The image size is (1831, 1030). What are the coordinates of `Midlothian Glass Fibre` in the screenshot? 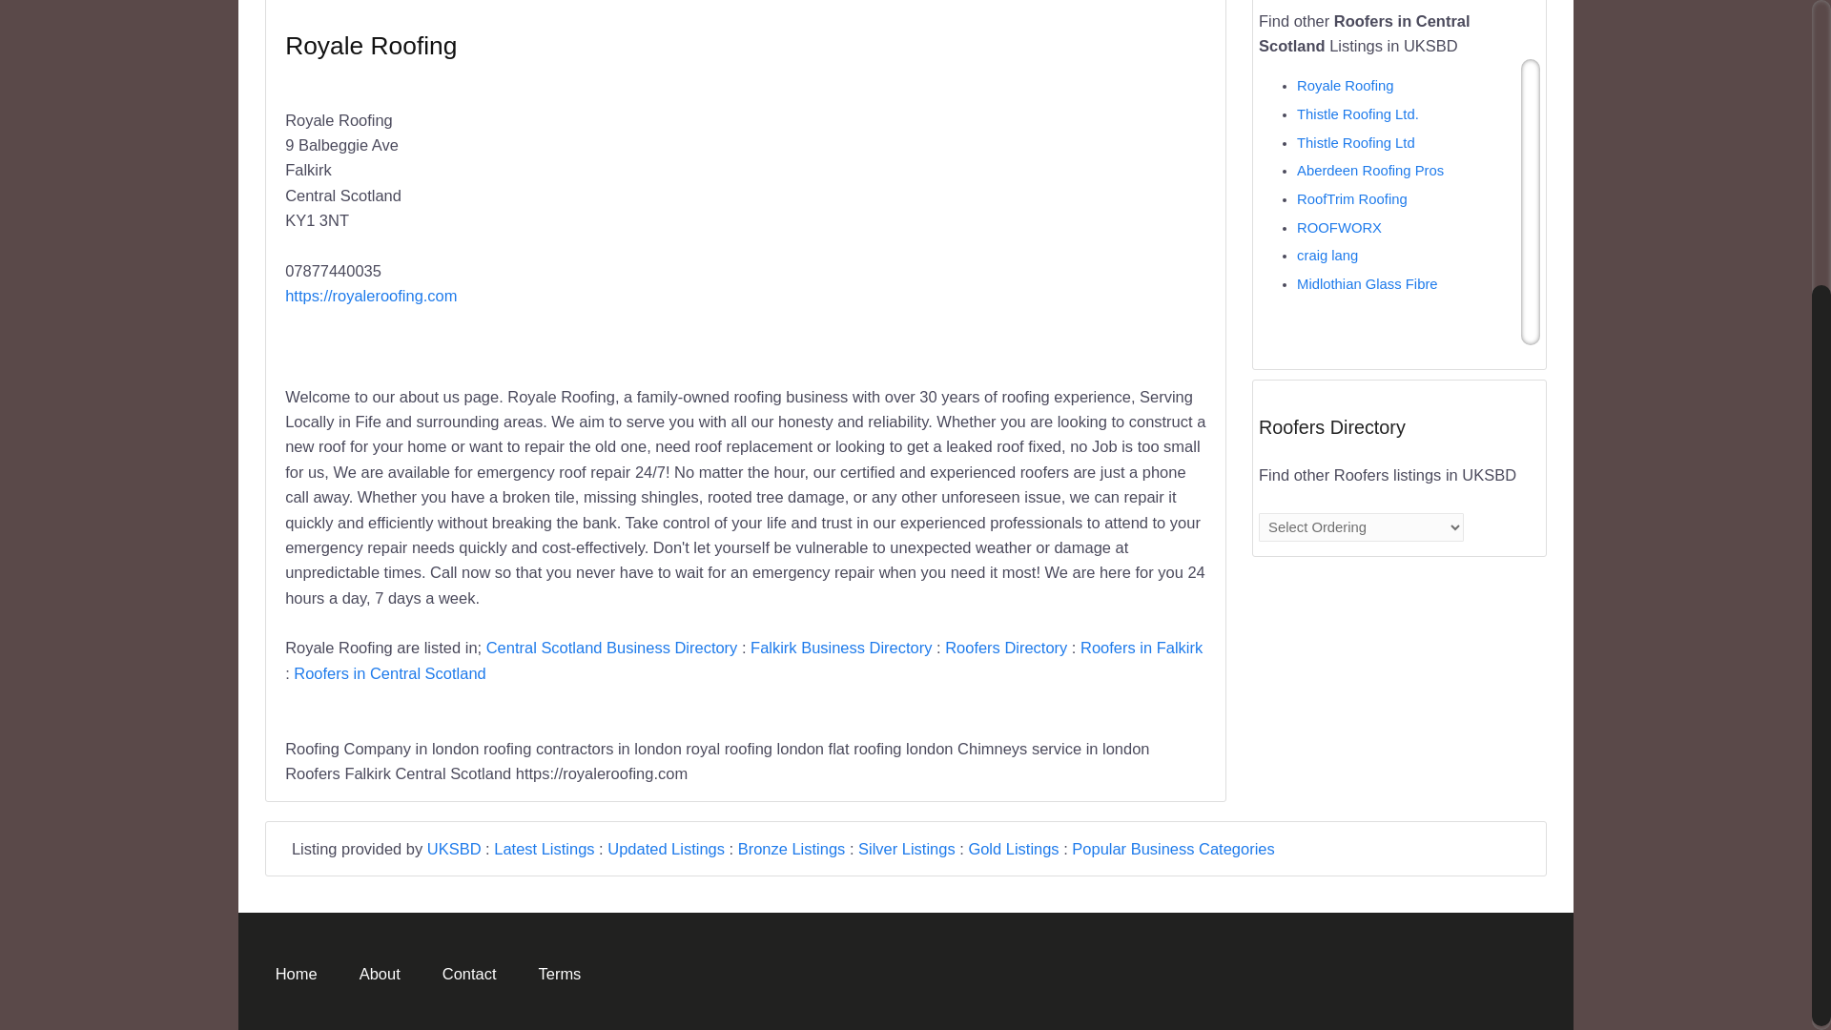 It's located at (1367, 284).